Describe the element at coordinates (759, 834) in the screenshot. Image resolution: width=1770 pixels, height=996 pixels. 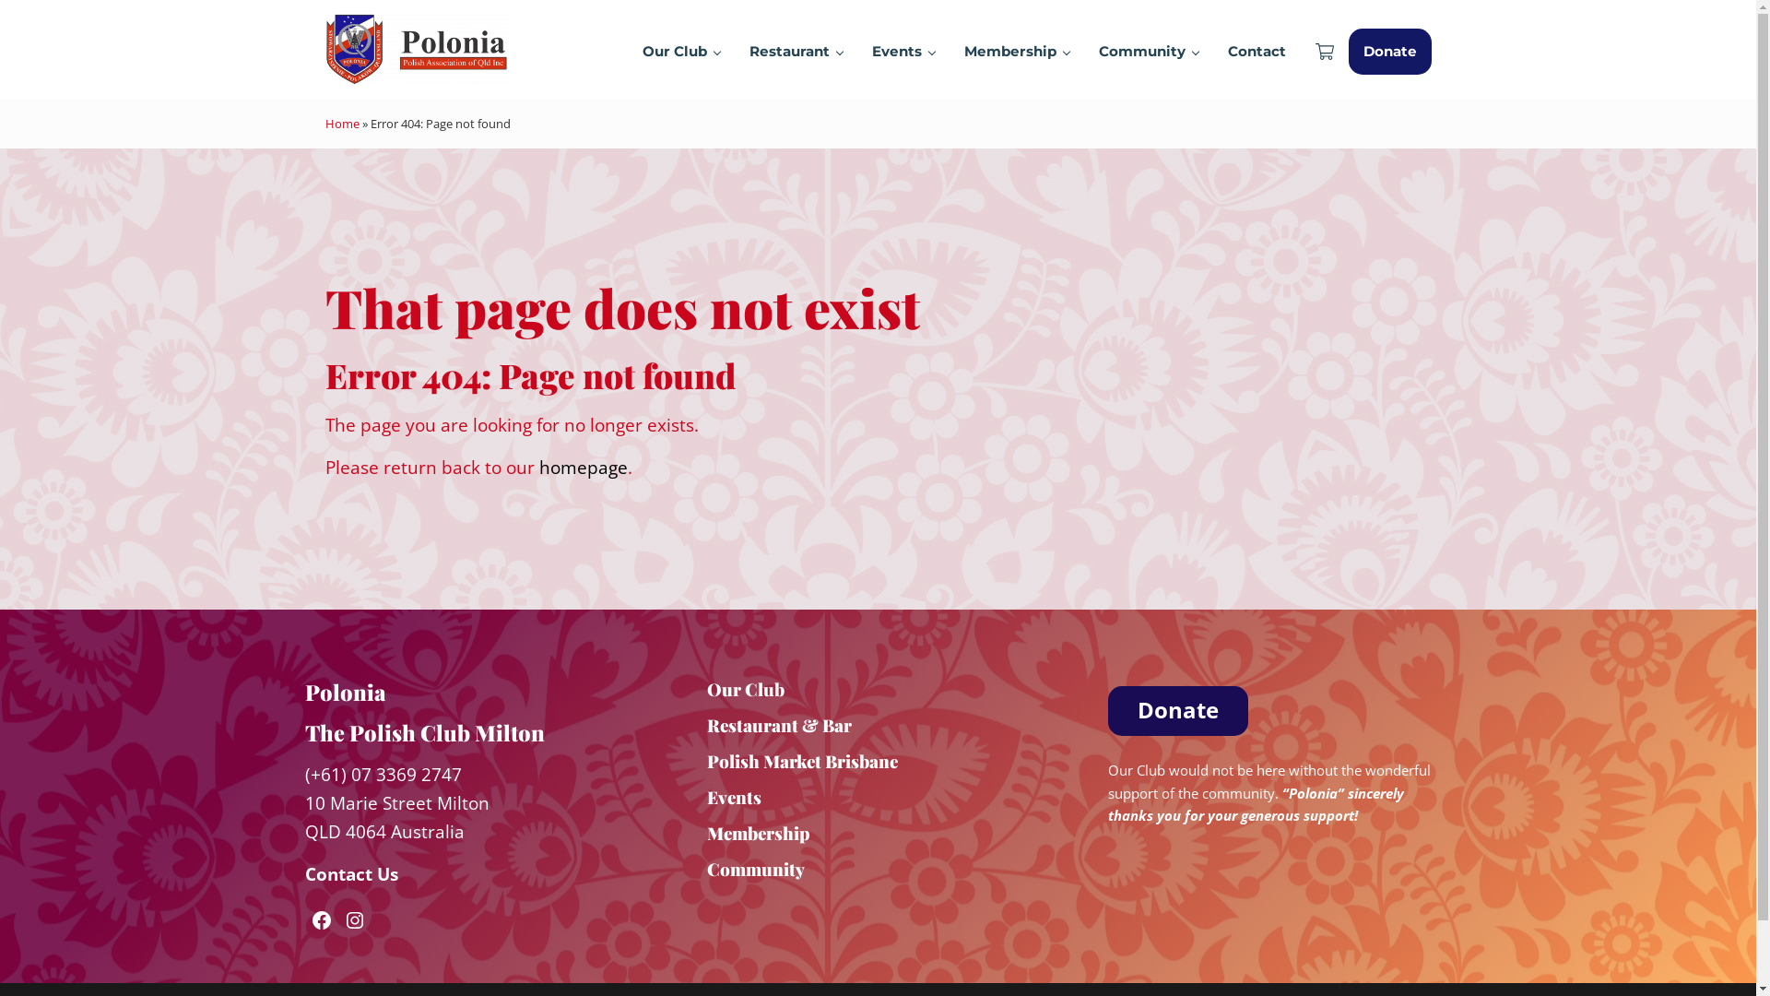
I see `Membership` at that location.